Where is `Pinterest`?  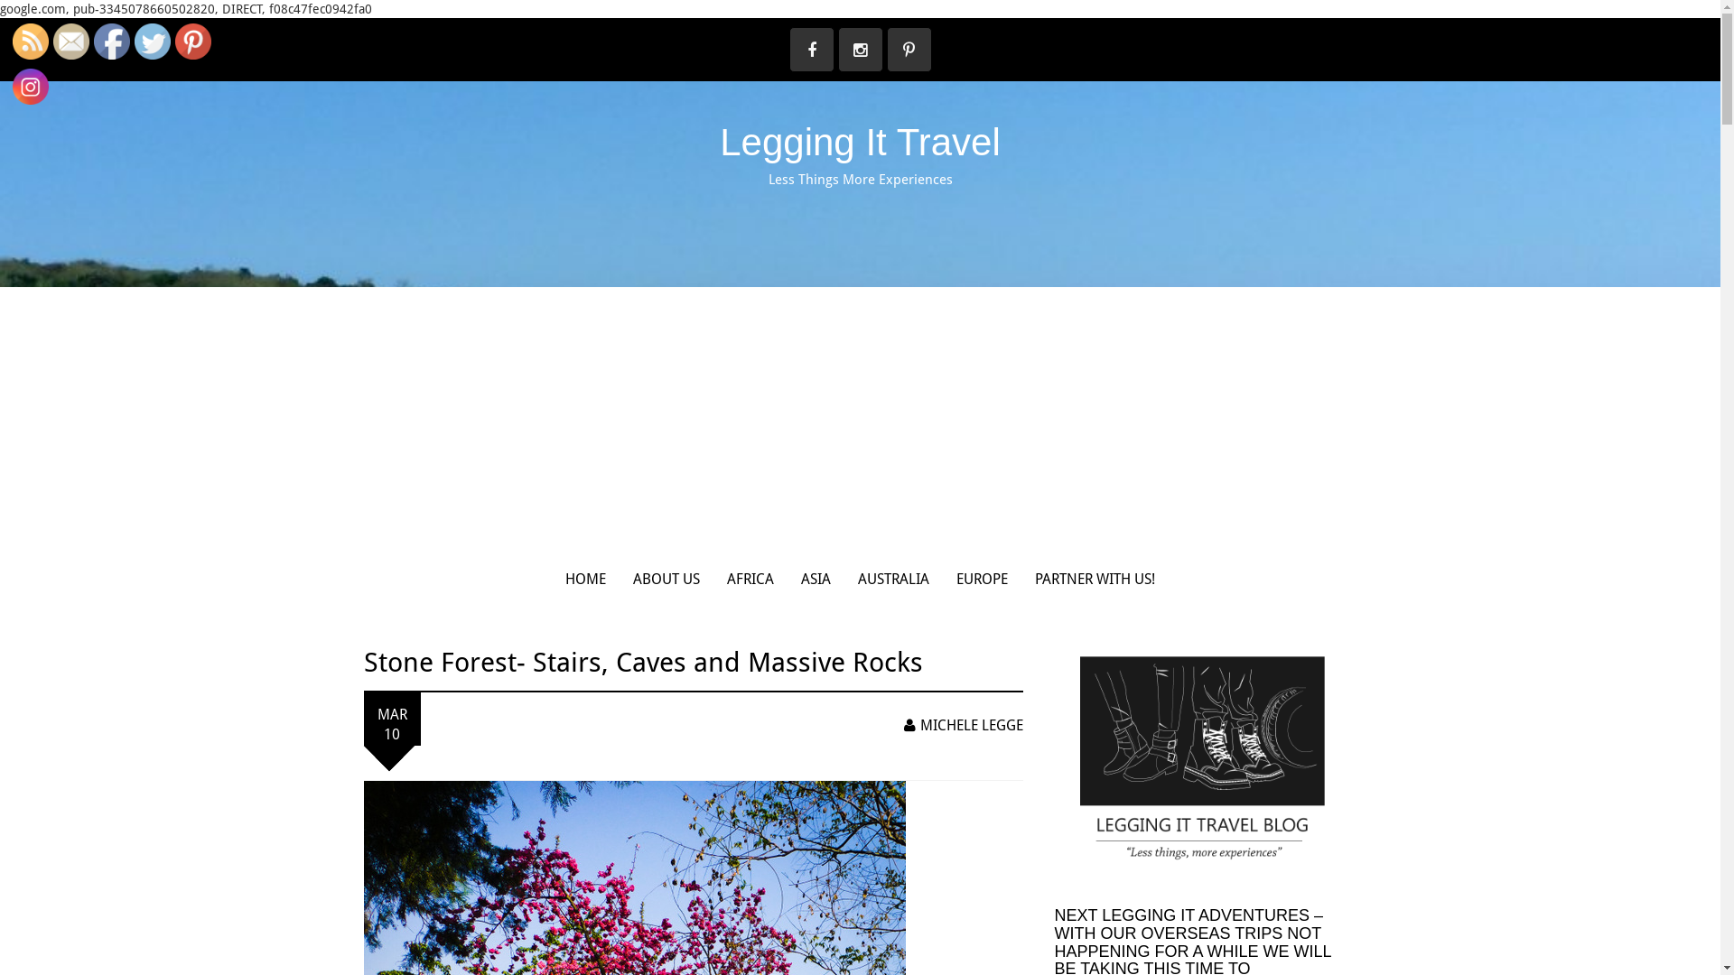
Pinterest is located at coordinates (193, 42).